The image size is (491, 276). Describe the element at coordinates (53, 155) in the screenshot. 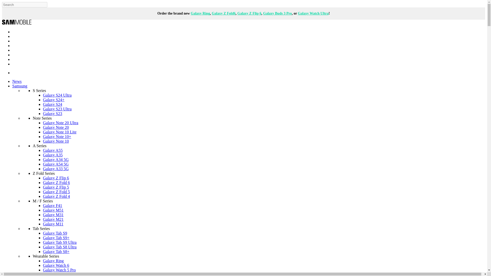

I see `Galaxy A35` at that location.